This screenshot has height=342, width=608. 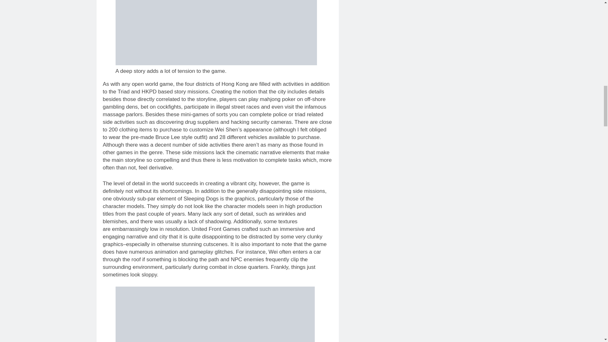 I want to click on sleeping dogs, so click(x=216, y=33).